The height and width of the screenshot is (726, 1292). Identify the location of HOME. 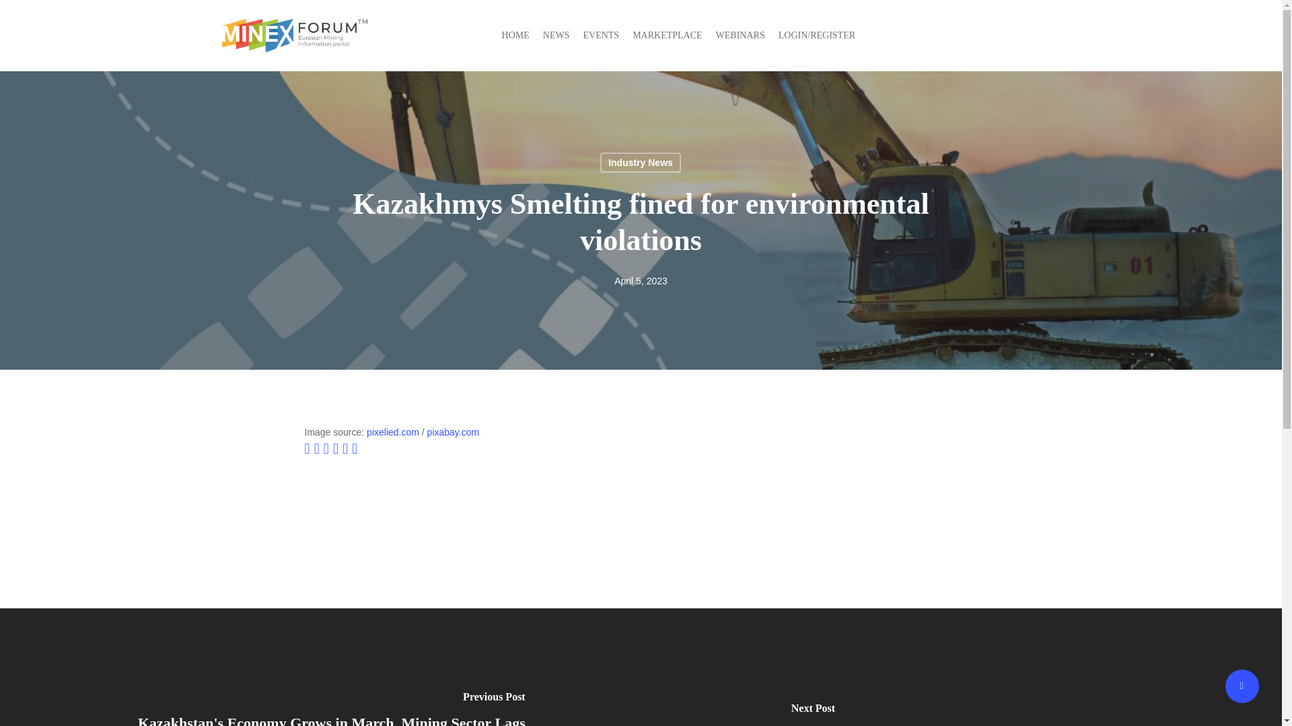
(515, 35).